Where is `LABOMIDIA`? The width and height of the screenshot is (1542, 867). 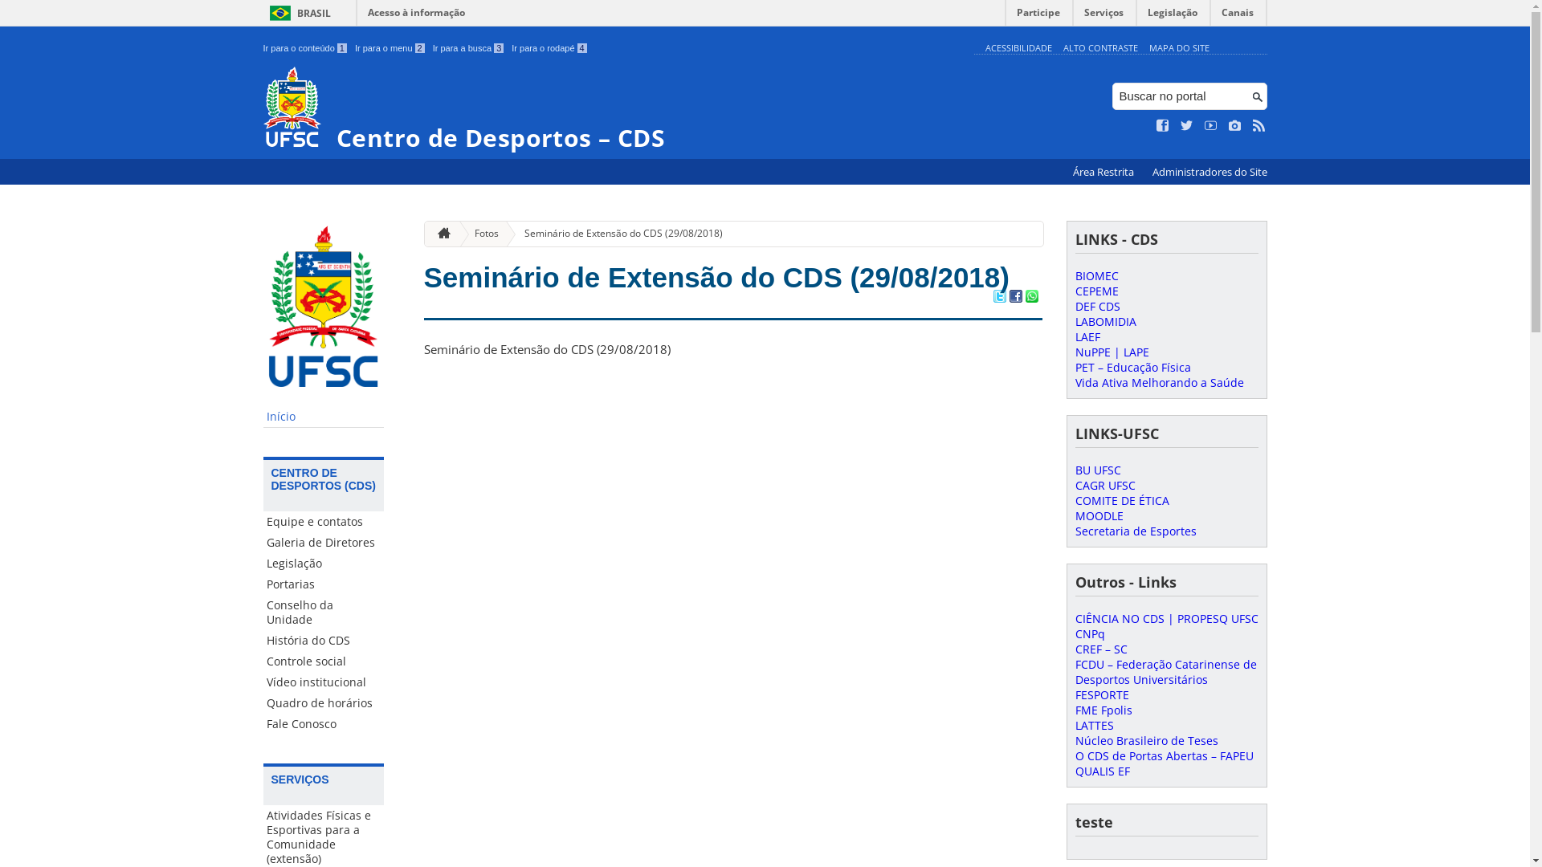
LABOMIDIA is located at coordinates (1105, 321).